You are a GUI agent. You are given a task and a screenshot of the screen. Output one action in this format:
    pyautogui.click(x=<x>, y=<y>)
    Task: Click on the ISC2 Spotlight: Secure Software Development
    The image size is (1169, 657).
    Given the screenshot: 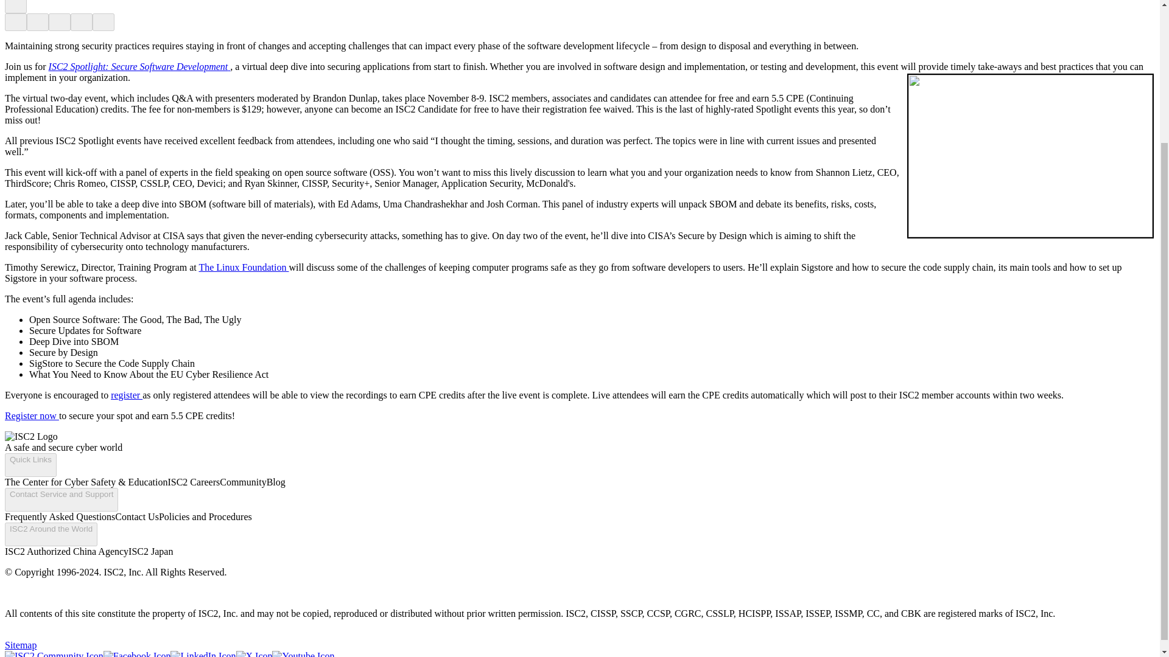 What is the action you would take?
    pyautogui.click(x=139, y=66)
    